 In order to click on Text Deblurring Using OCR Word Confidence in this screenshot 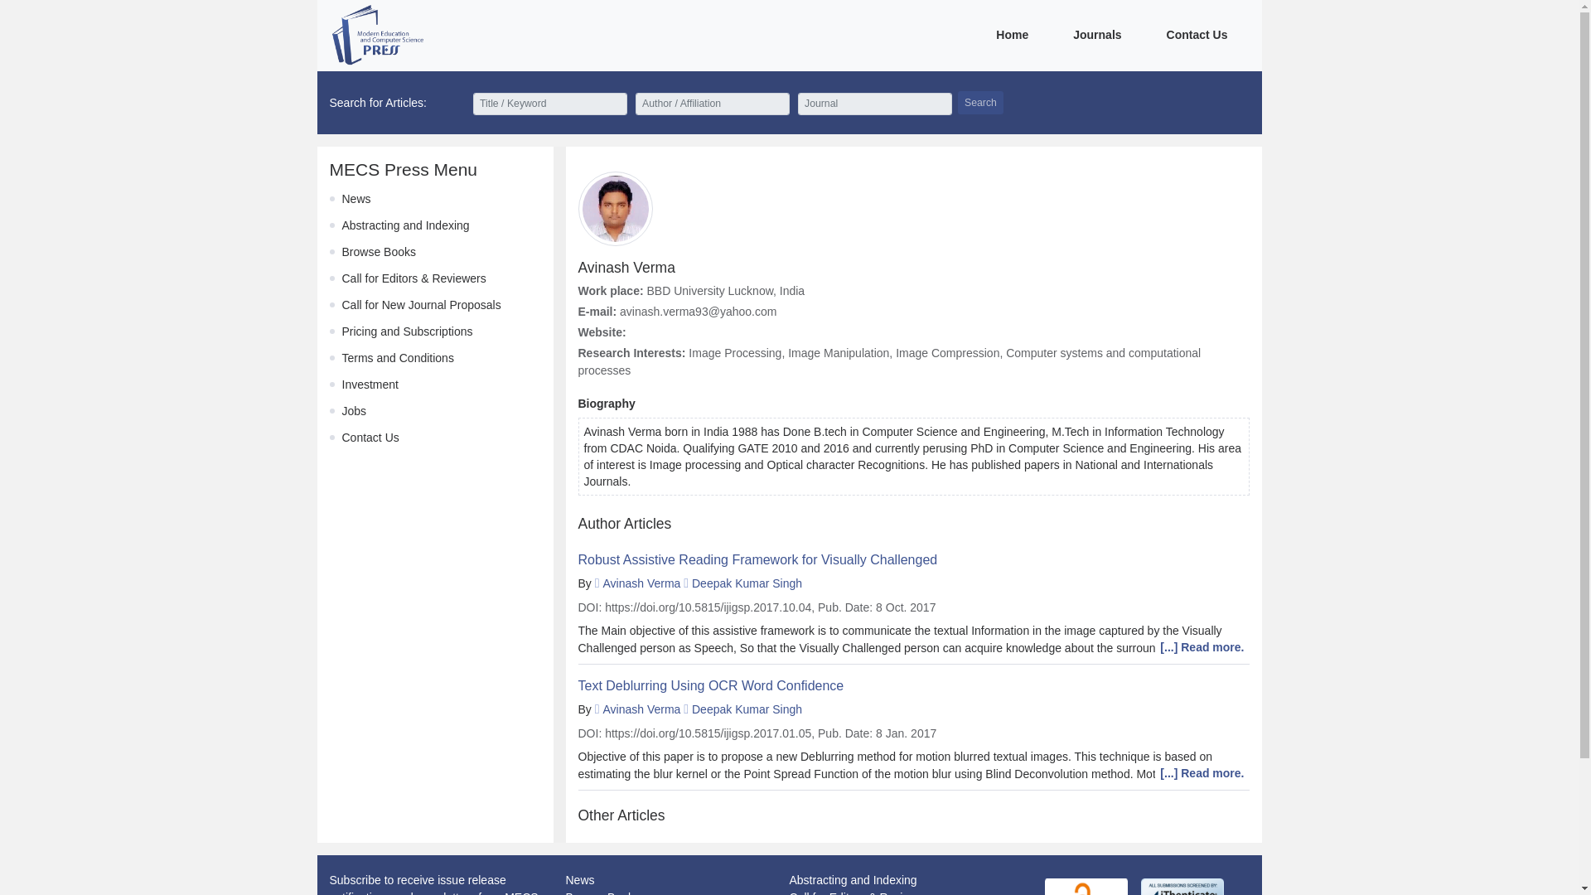, I will do `click(913, 685)`.